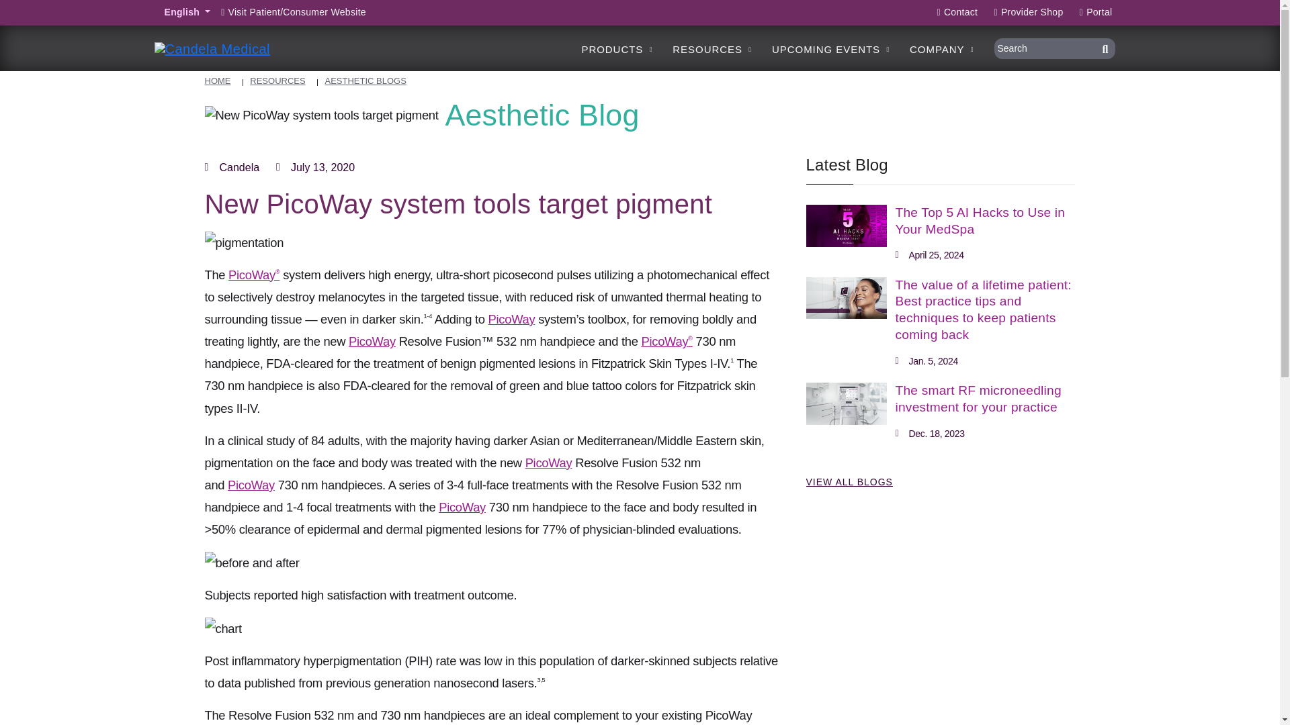 This screenshot has height=725, width=1290. Describe the element at coordinates (188, 13) in the screenshot. I see `English` at that location.